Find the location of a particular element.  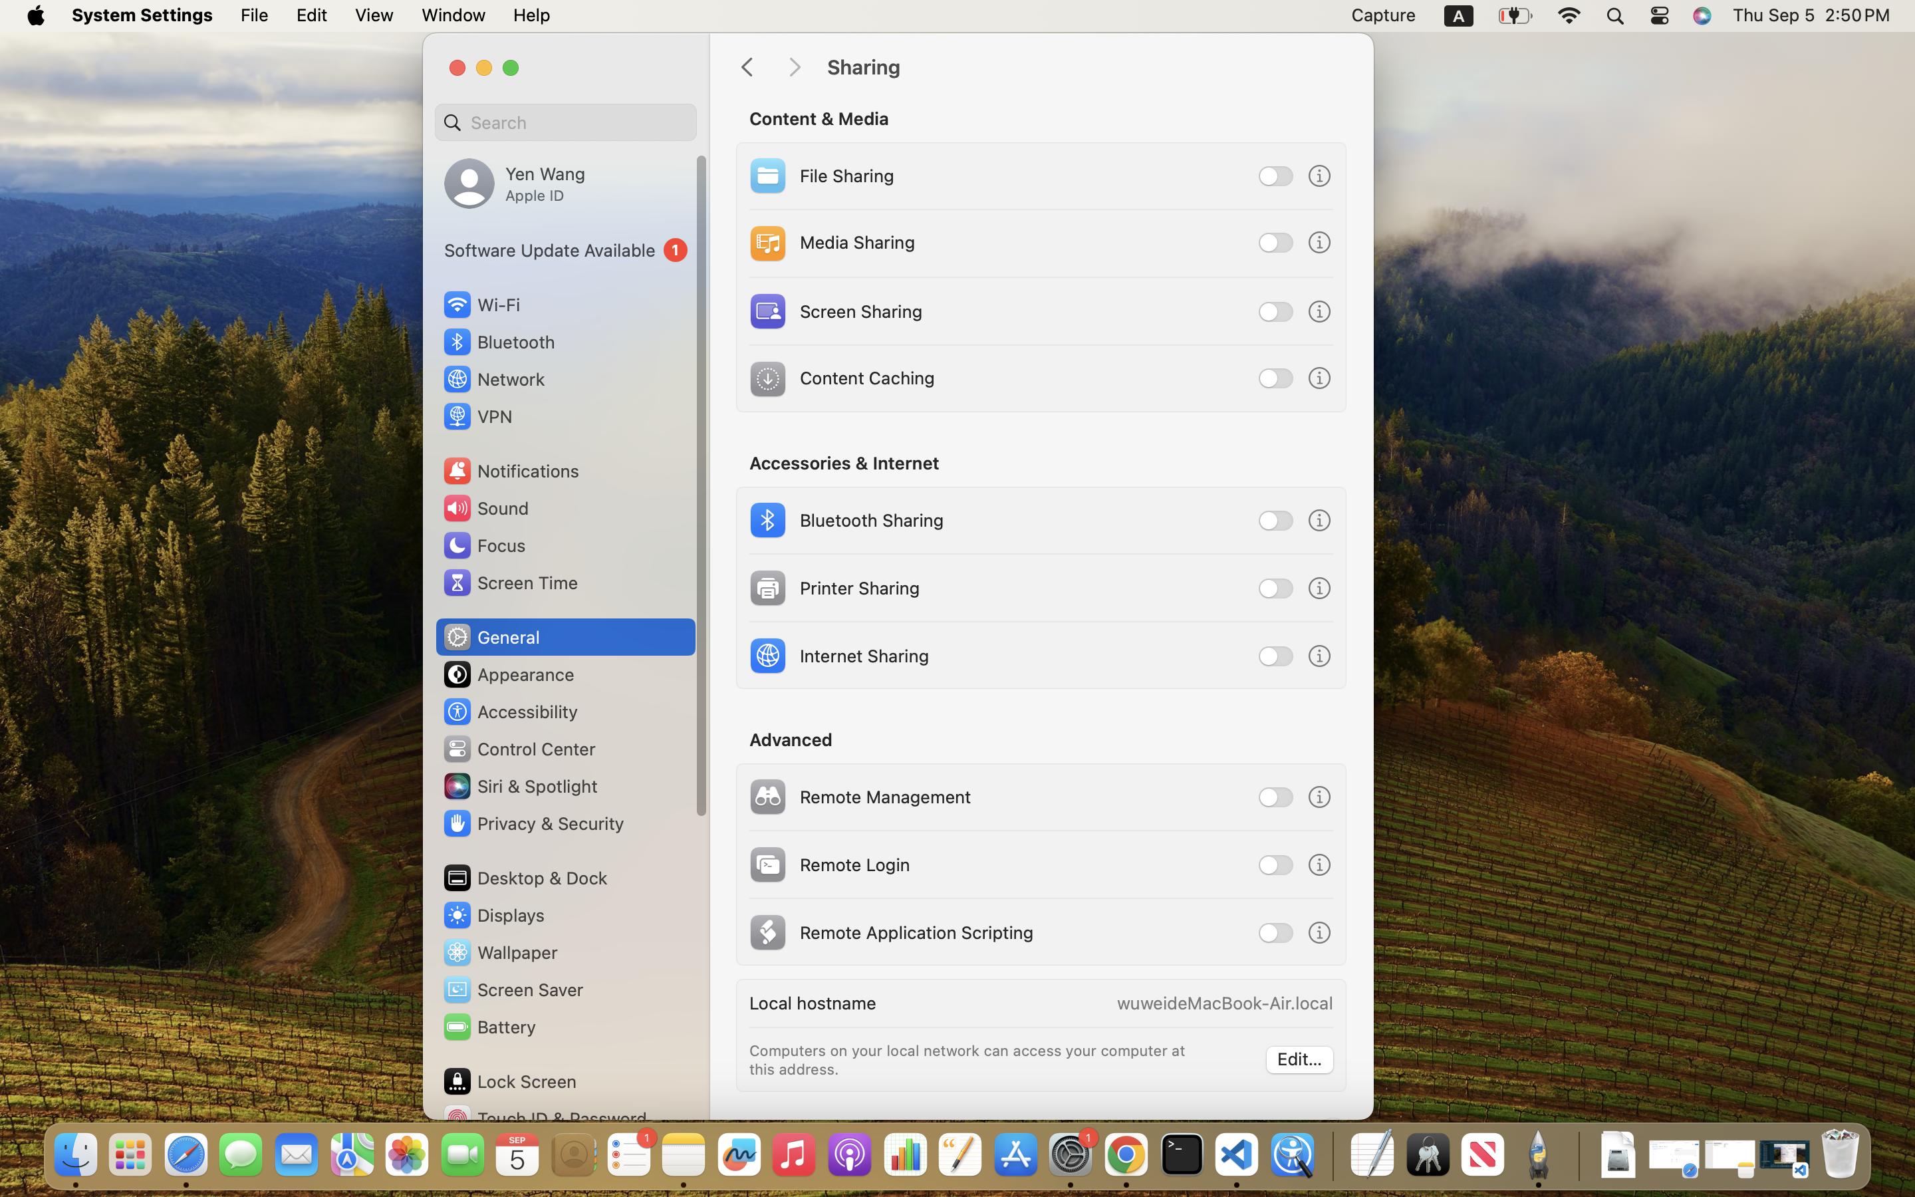

Wi‑Fi is located at coordinates (480, 305).